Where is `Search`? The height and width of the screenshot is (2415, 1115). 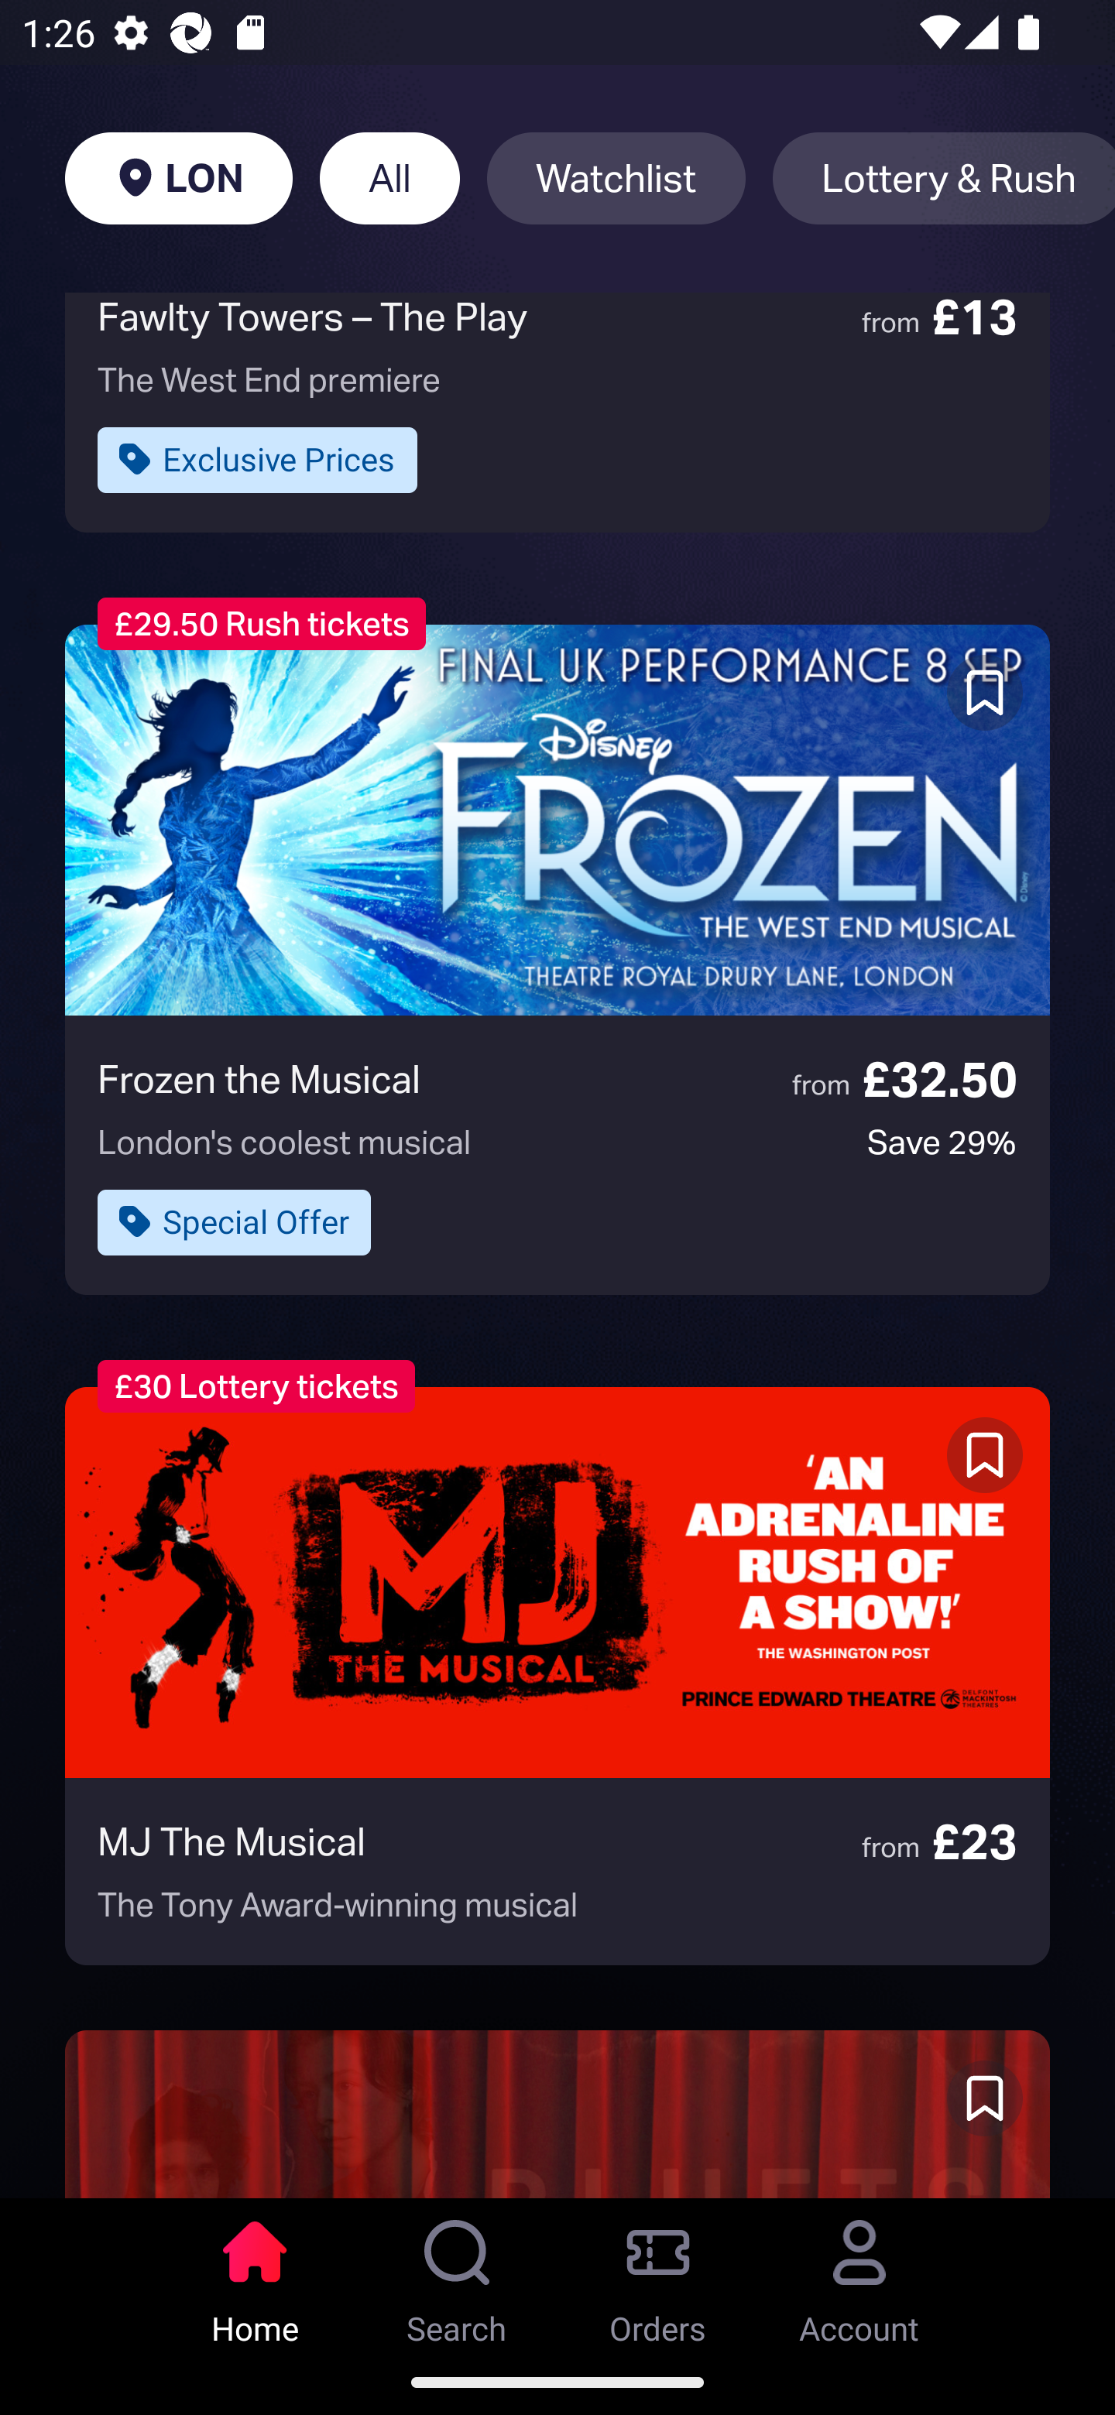
Search is located at coordinates (457, 2273).